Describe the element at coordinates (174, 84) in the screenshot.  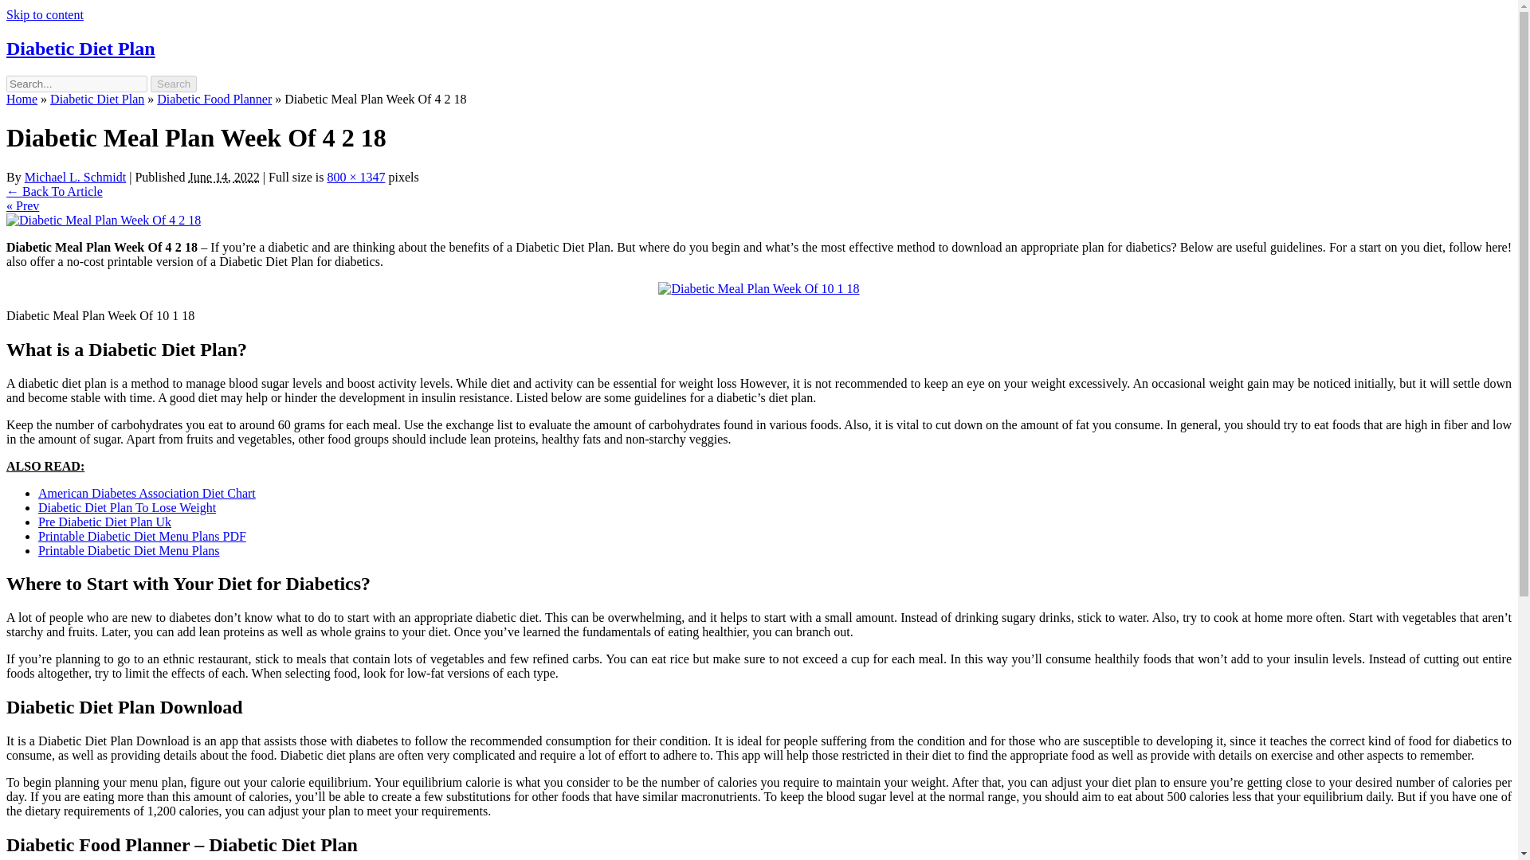
I see `Search` at that location.